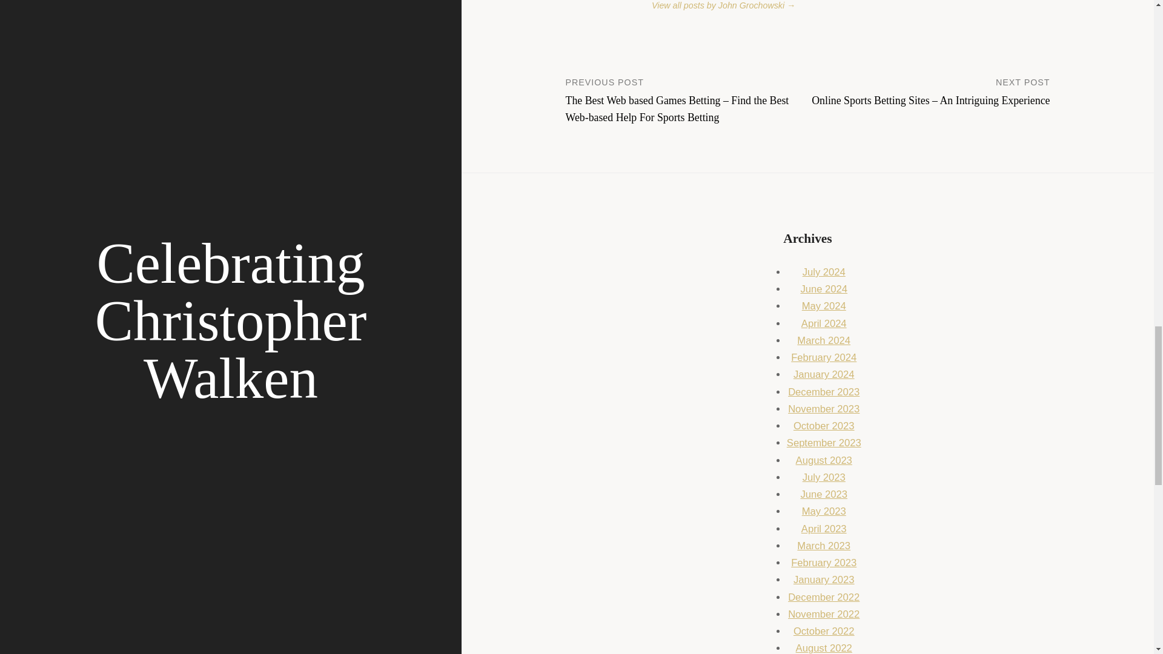  I want to click on February 2023, so click(823, 563).